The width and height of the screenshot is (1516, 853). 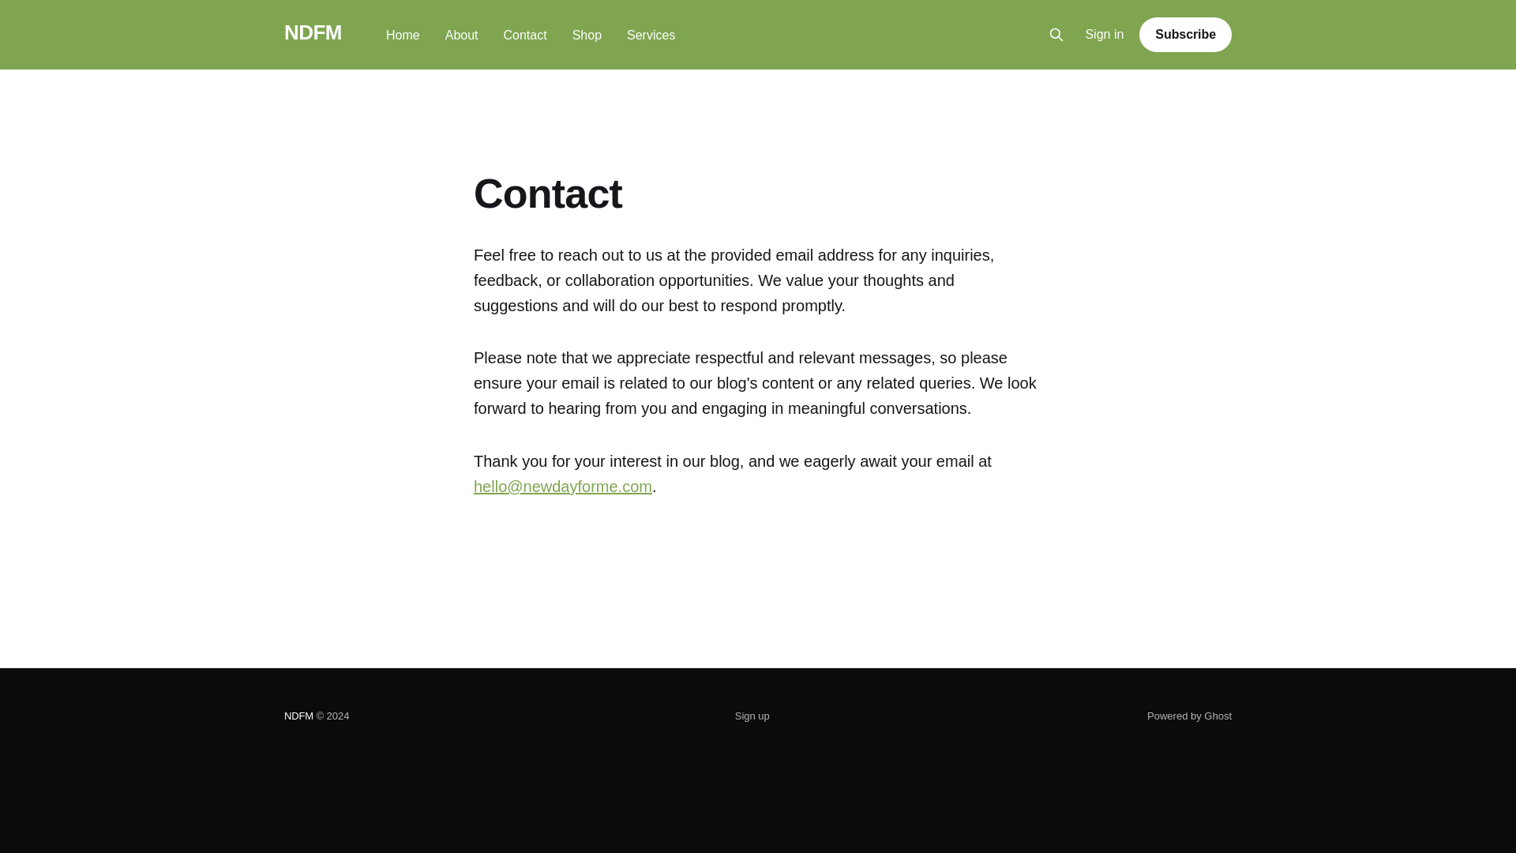 What do you see at coordinates (462, 35) in the screenshot?
I see `About` at bounding box center [462, 35].